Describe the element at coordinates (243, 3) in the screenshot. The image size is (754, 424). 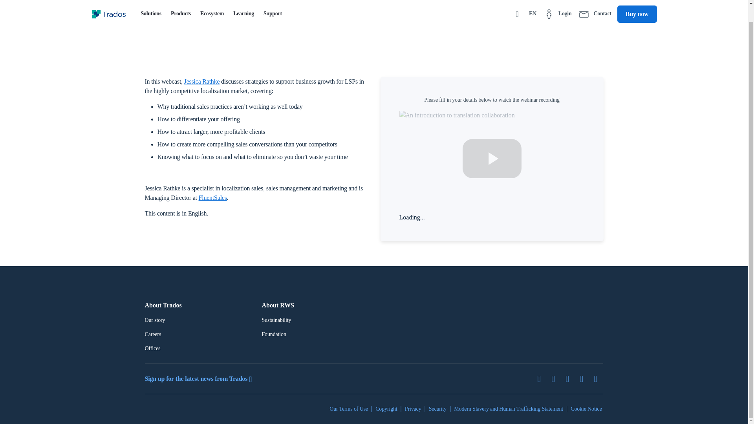
I see `Learning` at that location.